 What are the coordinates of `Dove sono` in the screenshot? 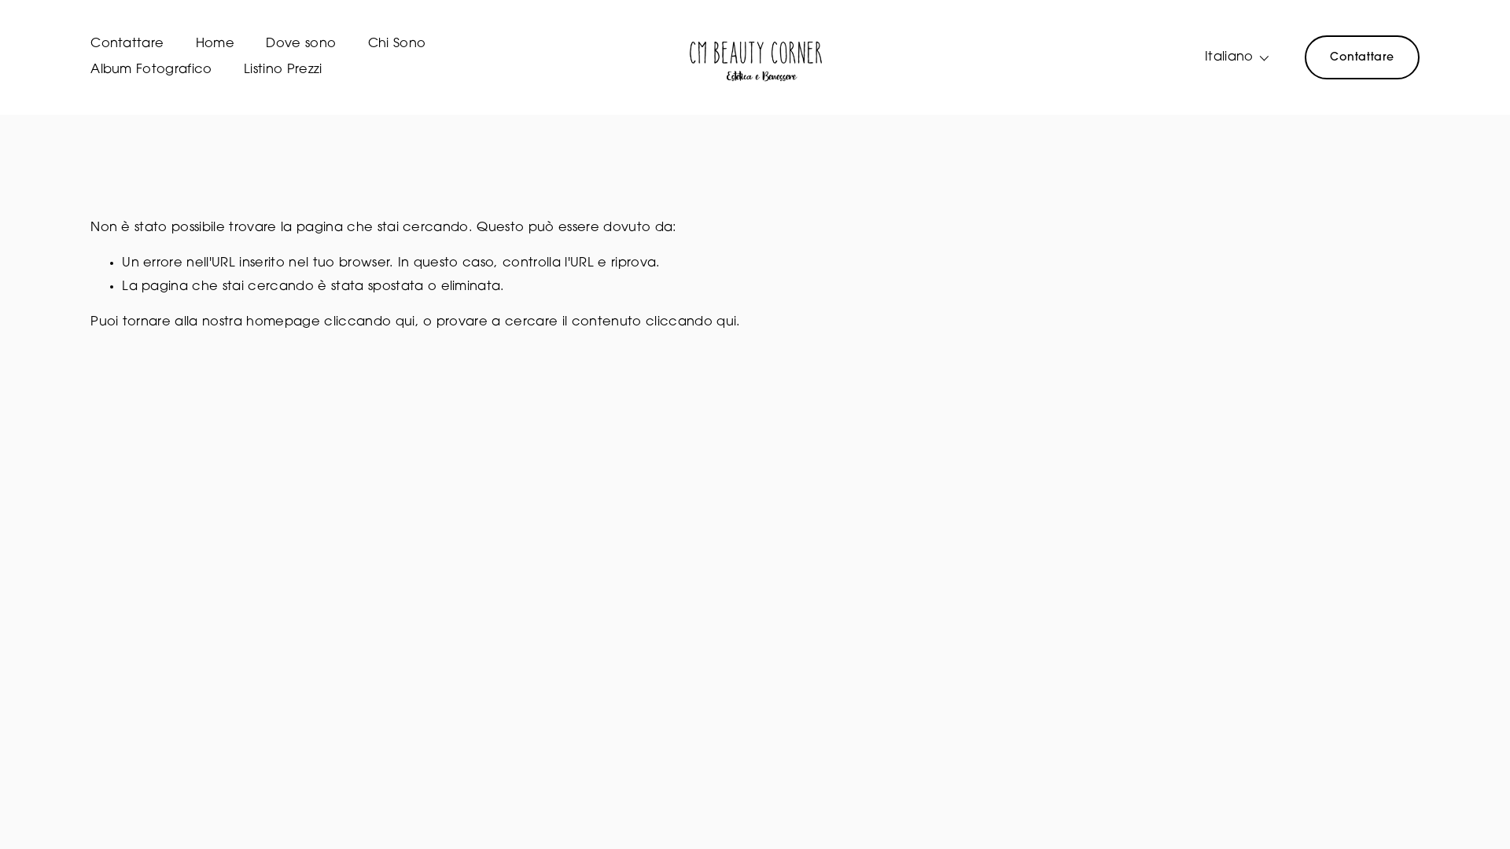 It's located at (300, 46).